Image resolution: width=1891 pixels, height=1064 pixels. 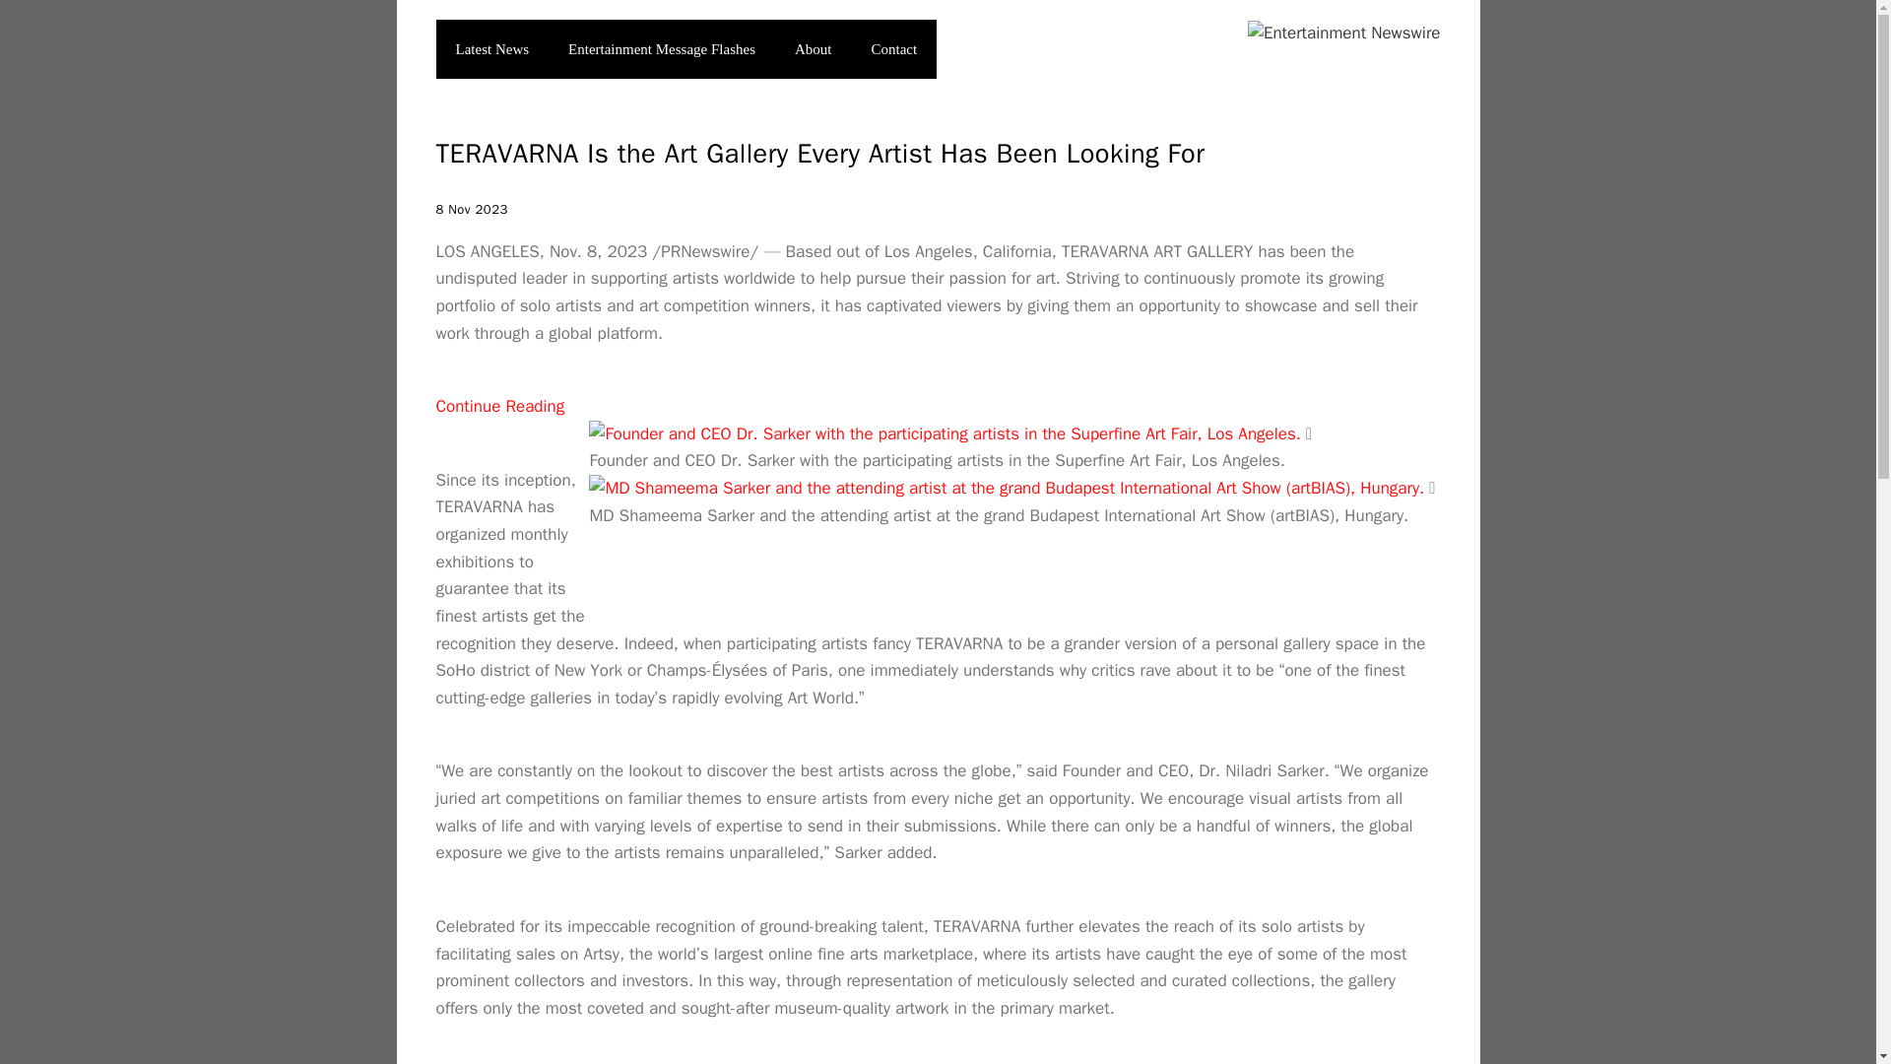 What do you see at coordinates (814, 49) in the screenshot?
I see `About` at bounding box center [814, 49].